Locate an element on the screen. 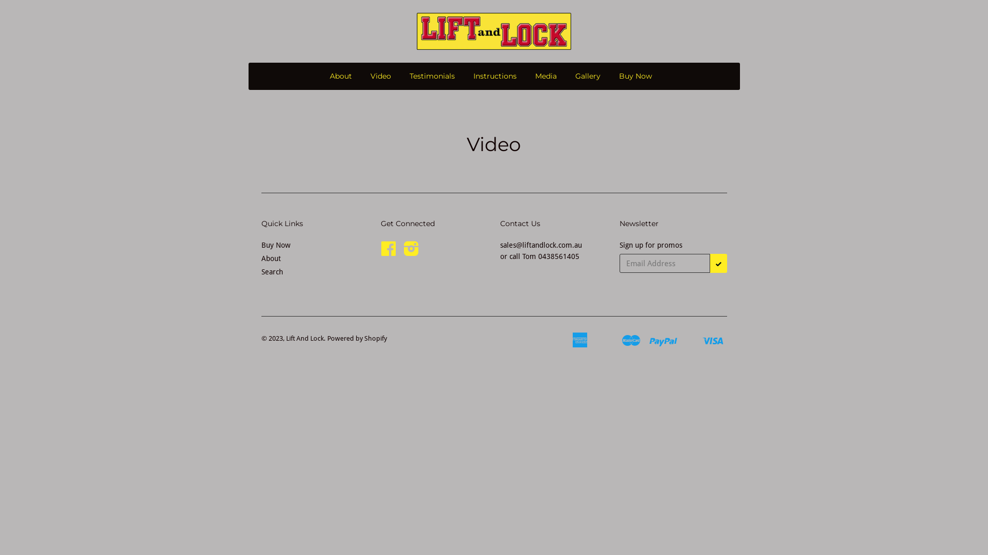 This screenshot has width=988, height=555. Buy Now is located at coordinates (636, 76).